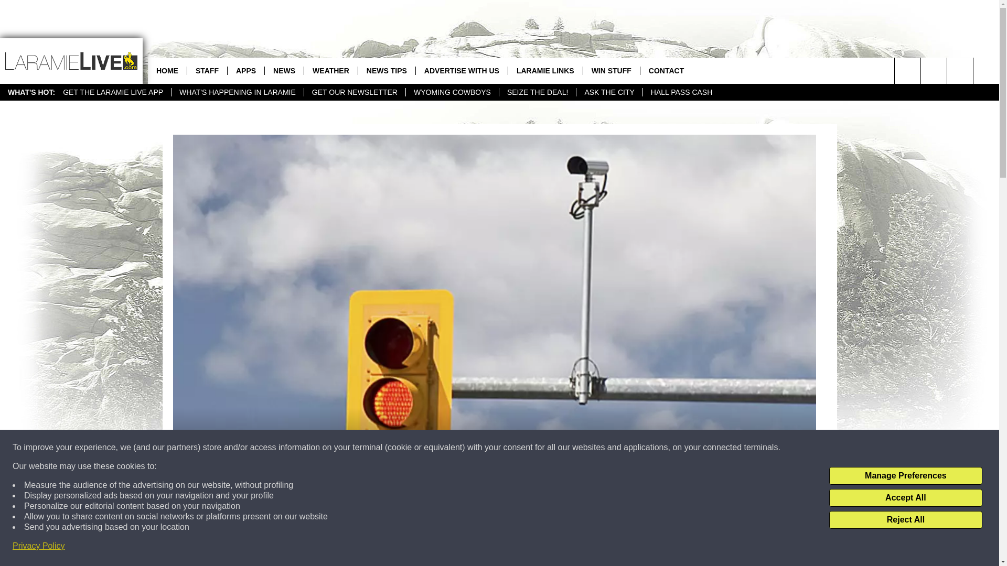 Image resolution: width=1007 pixels, height=566 pixels. Describe the element at coordinates (284, 70) in the screenshot. I see `NEWS` at that location.